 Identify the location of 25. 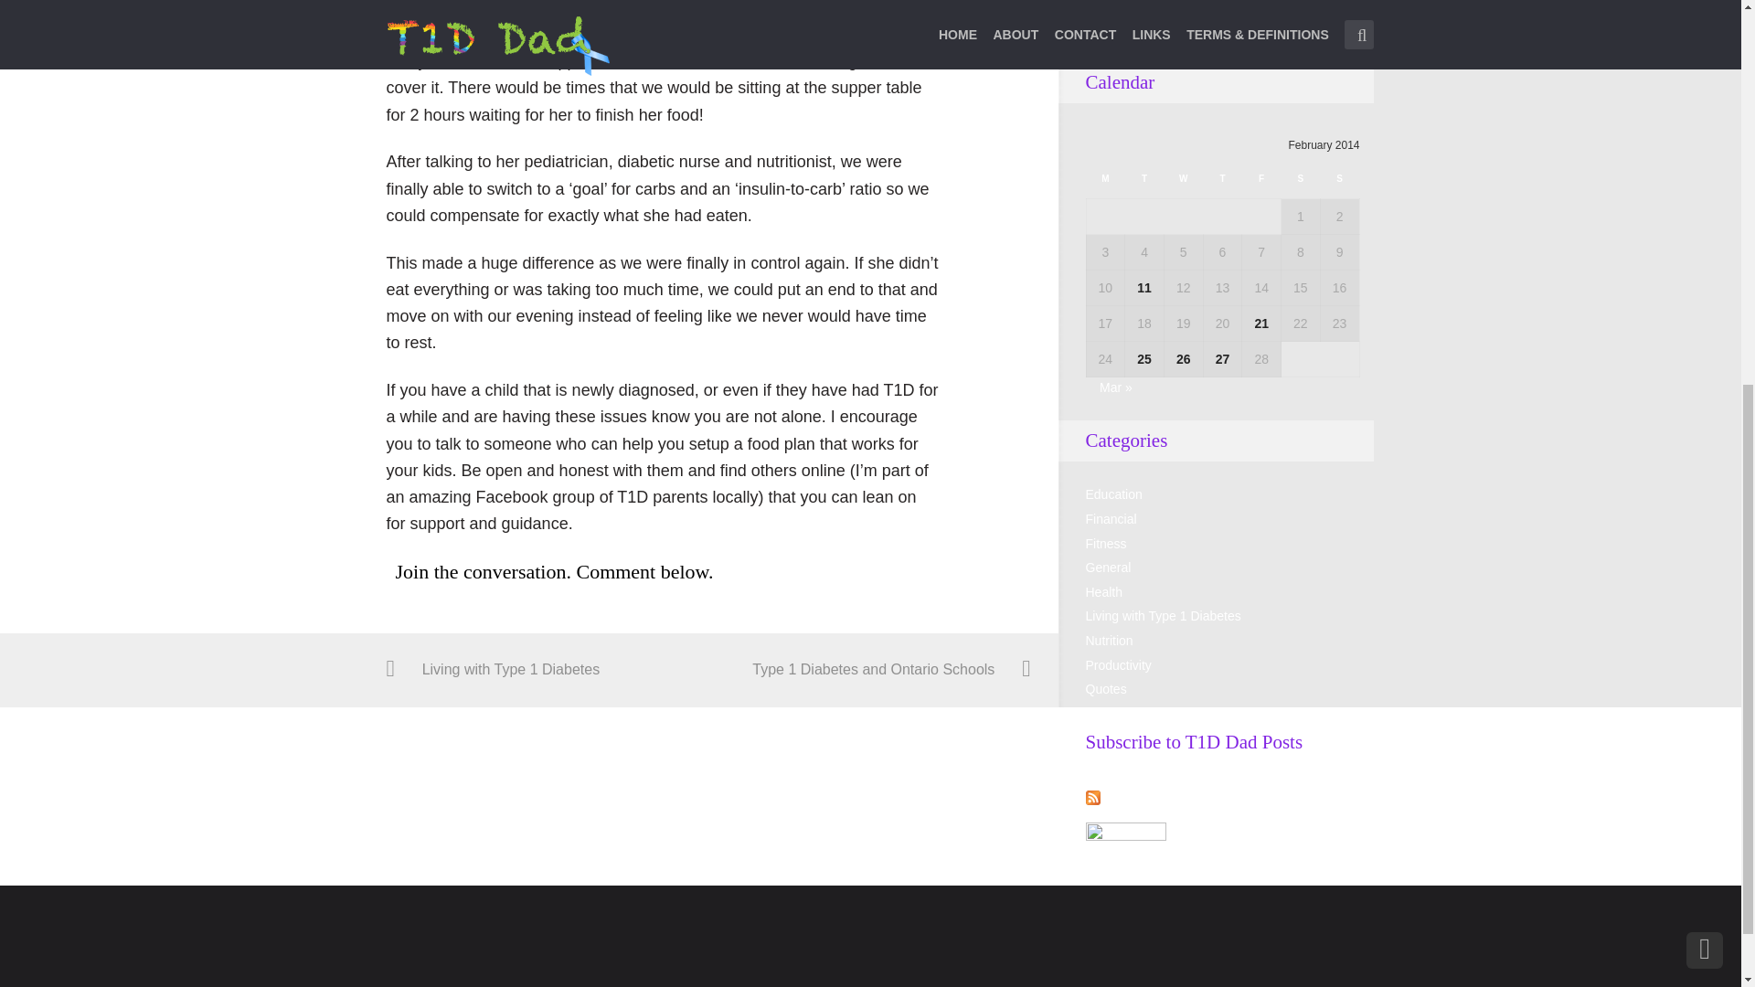
(1144, 358).